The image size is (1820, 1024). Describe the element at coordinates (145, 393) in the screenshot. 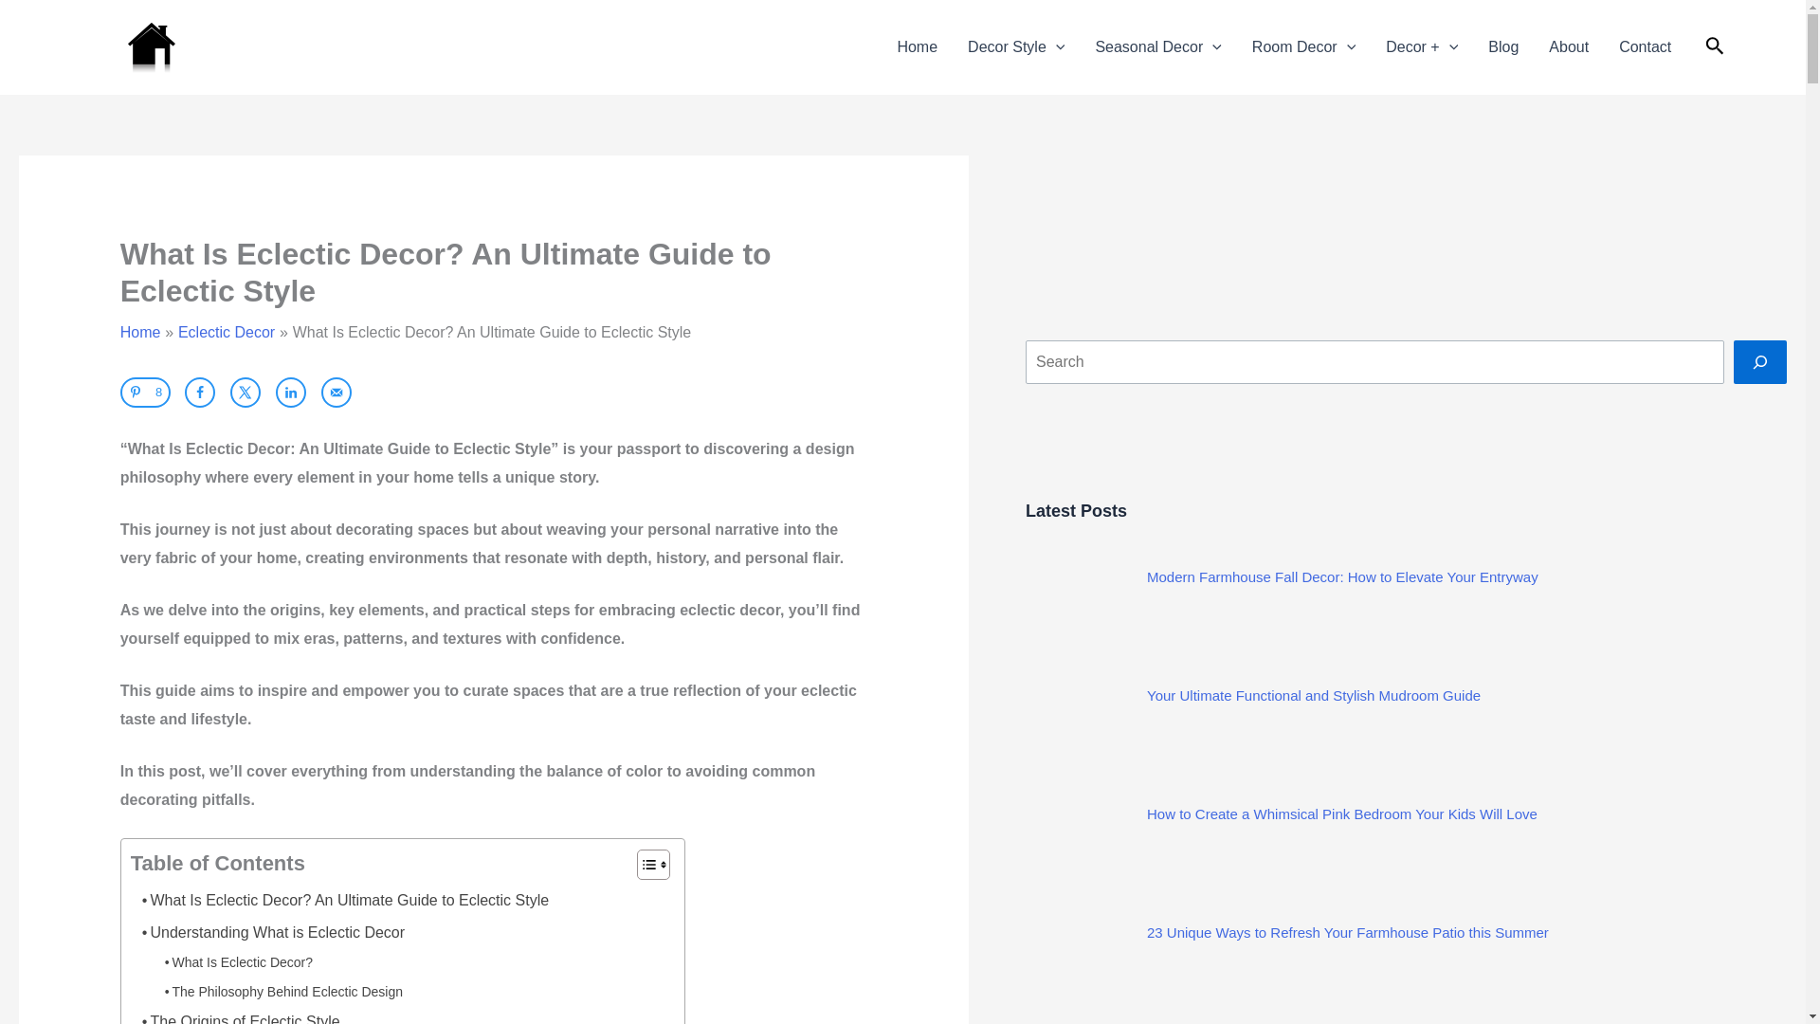

I see `Save to Pinterest` at that location.